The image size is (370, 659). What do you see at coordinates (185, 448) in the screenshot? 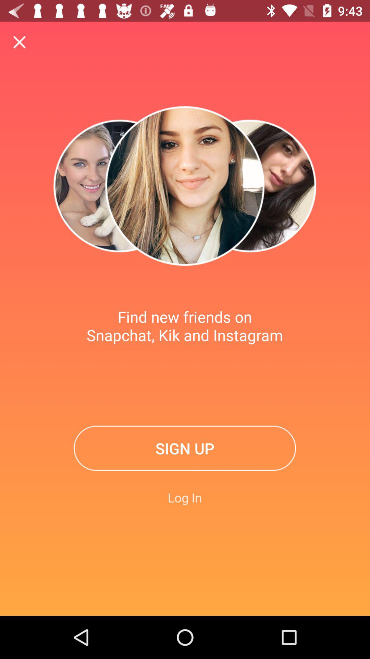
I see `launch the icon above log in item` at bounding box center [185, 448].